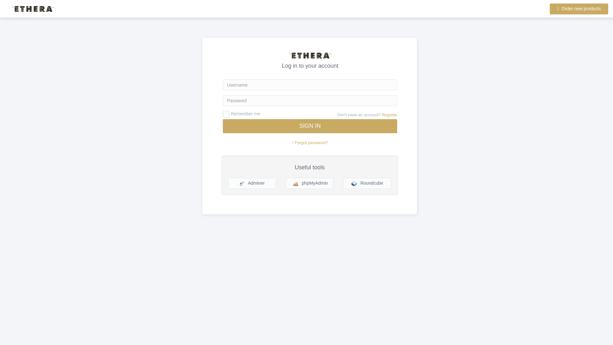 This screenshot has height=345, width=613. I want to click on   Roundcube, so click(367, 183).